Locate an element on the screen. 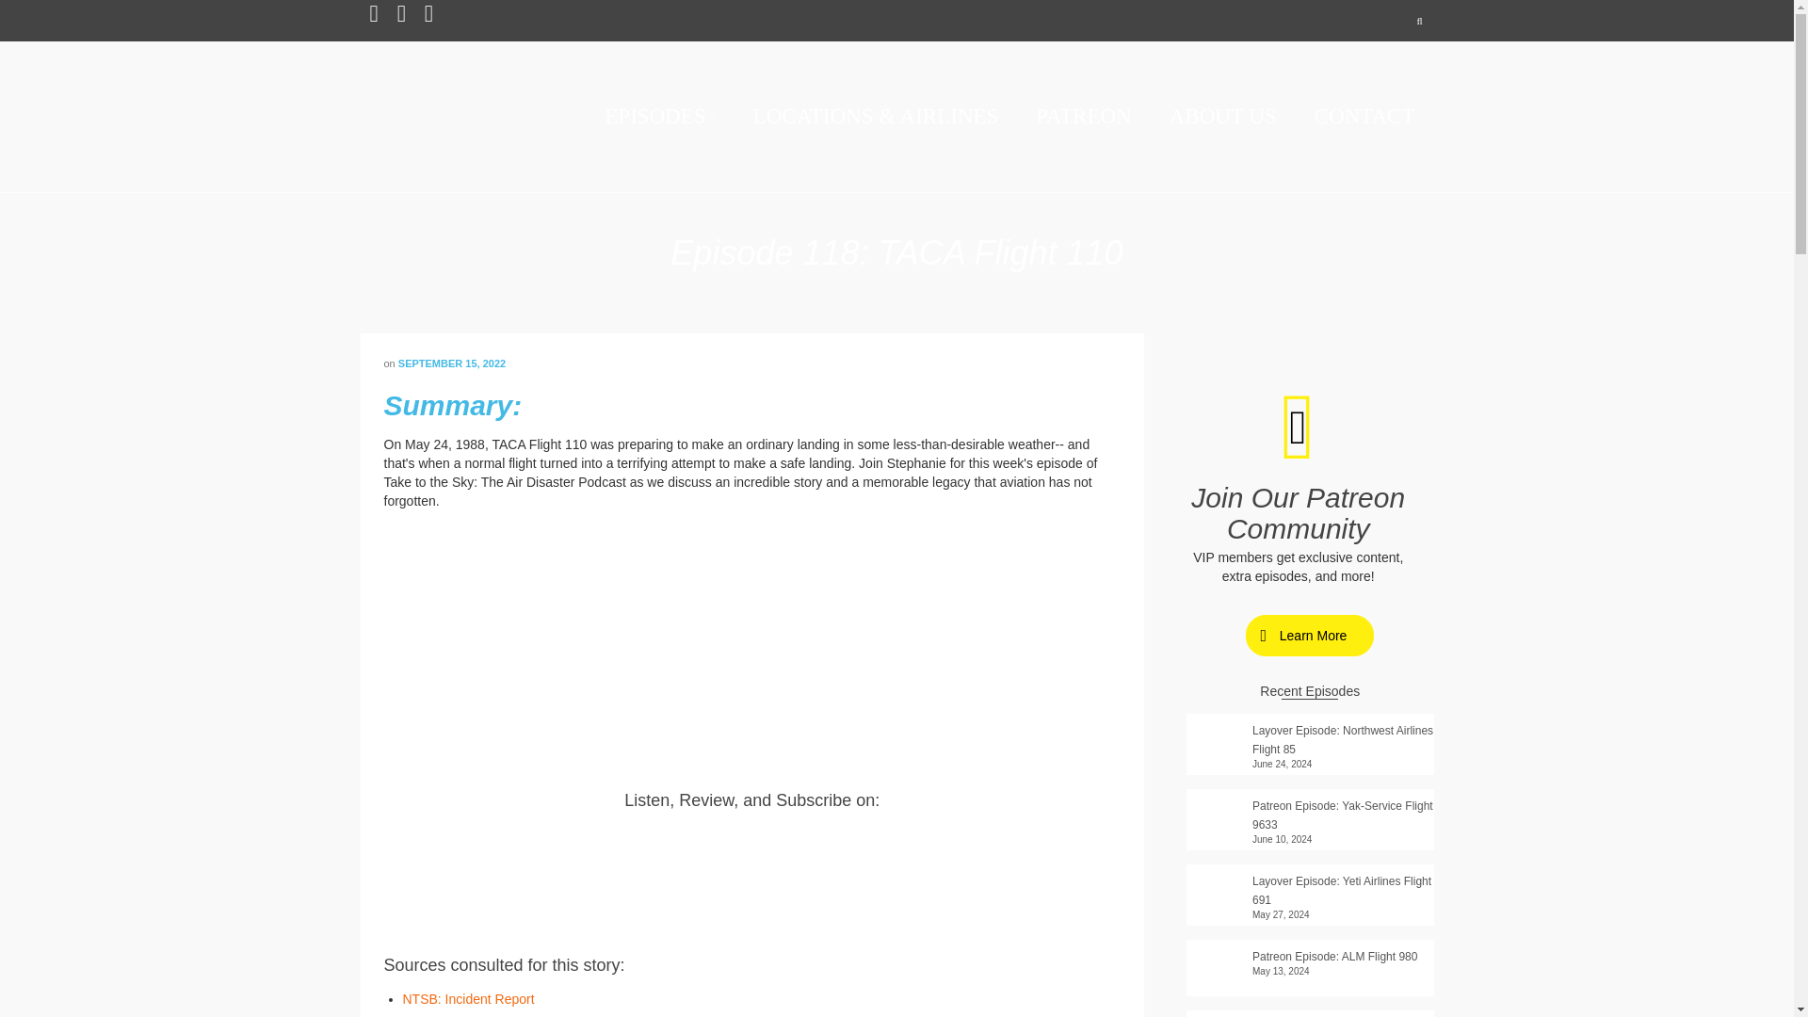 This screenshot has width=1808, height=1017. Patreon Episode: Yak-Service Flight 9633 is located at coordinates (1309, 812).